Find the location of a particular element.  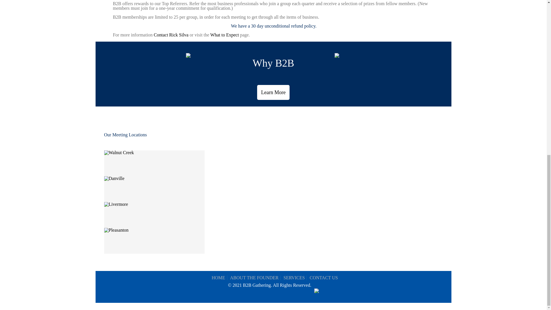

Livermore is located at coordinates (116, 204).